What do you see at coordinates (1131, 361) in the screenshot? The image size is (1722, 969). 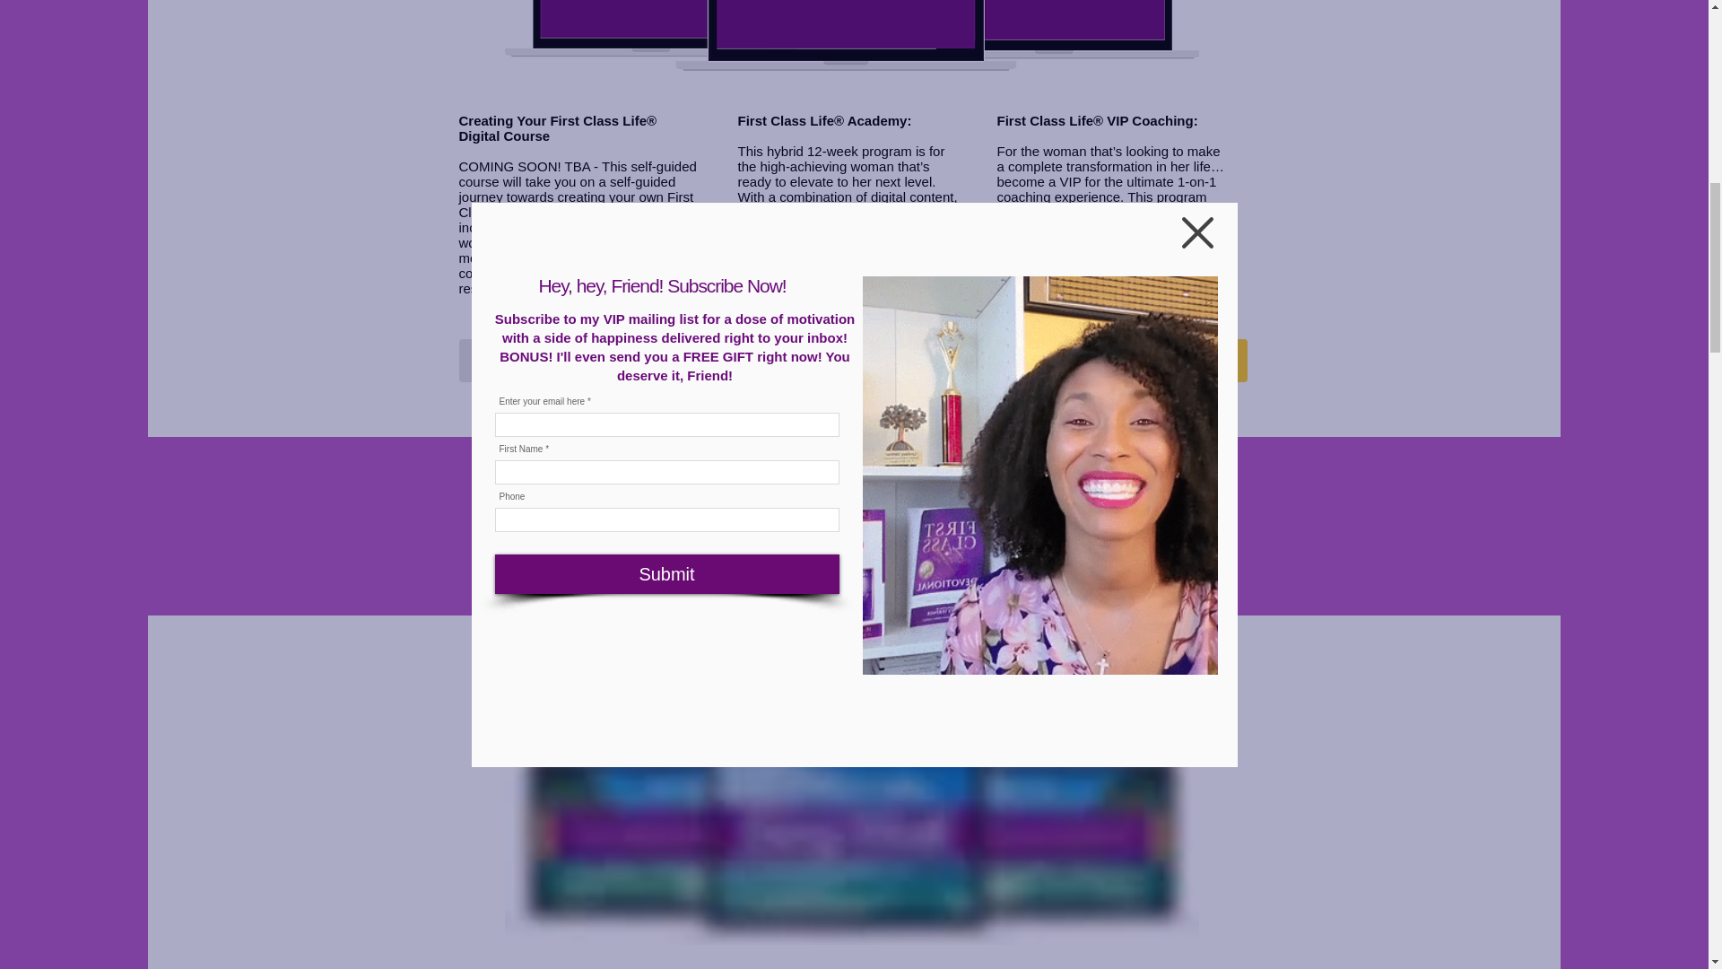 I see `Apply for VIP Coaching` at bounding box center [1131, 361].